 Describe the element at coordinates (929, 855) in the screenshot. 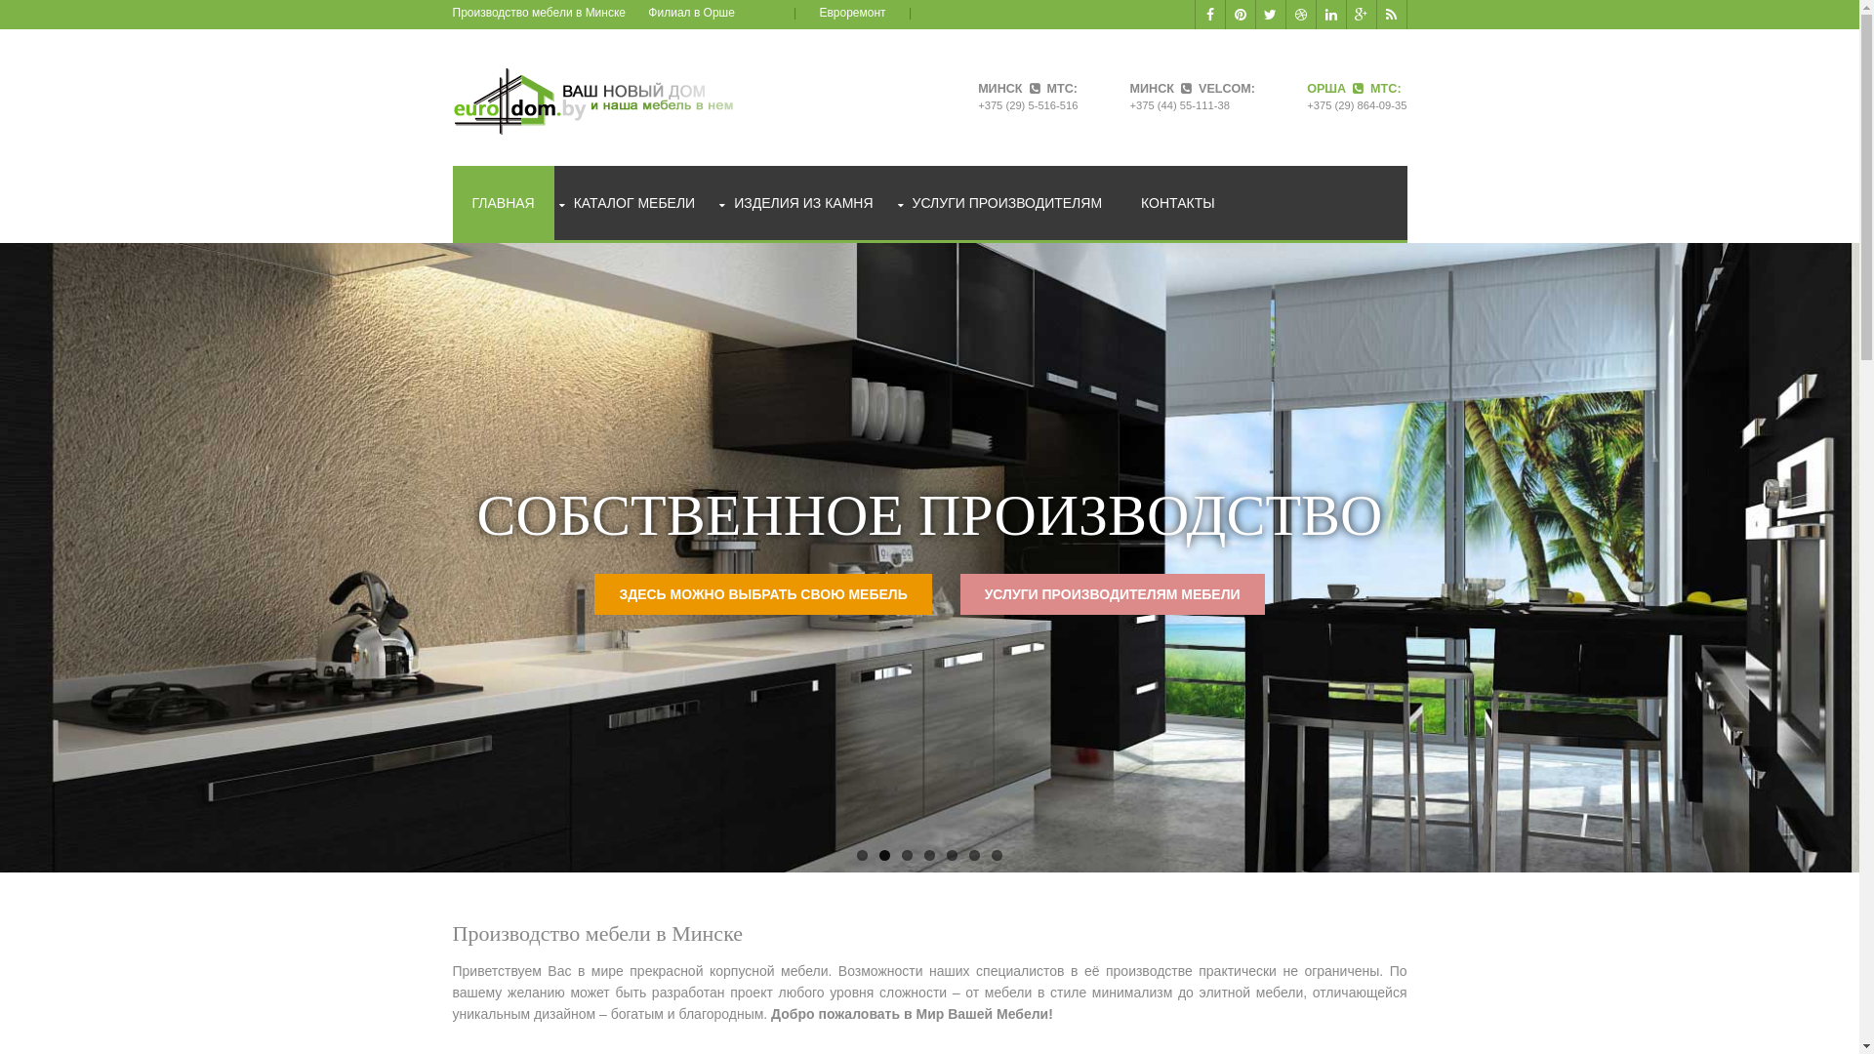

I see `4` at that location.